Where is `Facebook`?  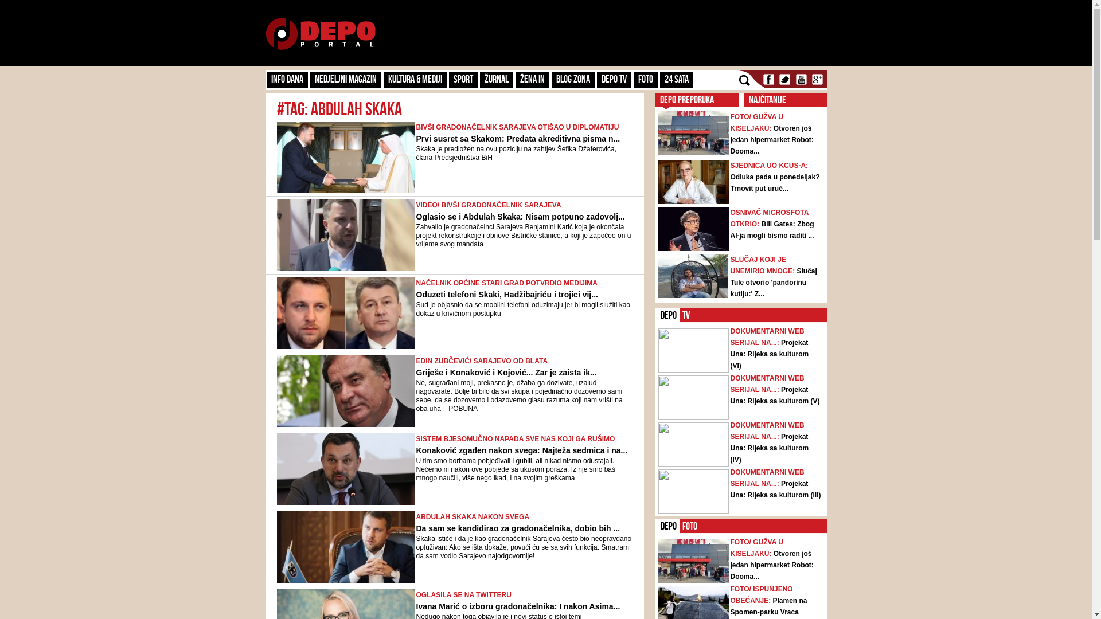 Facebook is located at coordinates (768, 79).